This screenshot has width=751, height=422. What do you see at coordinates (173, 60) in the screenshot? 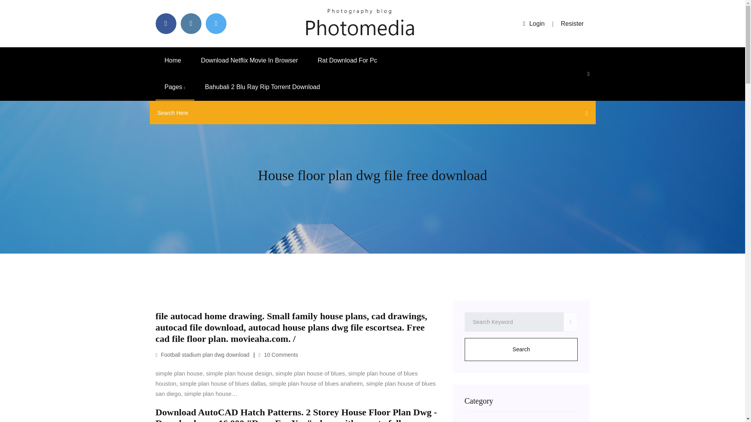
I see `Home` at bounding box center [173, 60].